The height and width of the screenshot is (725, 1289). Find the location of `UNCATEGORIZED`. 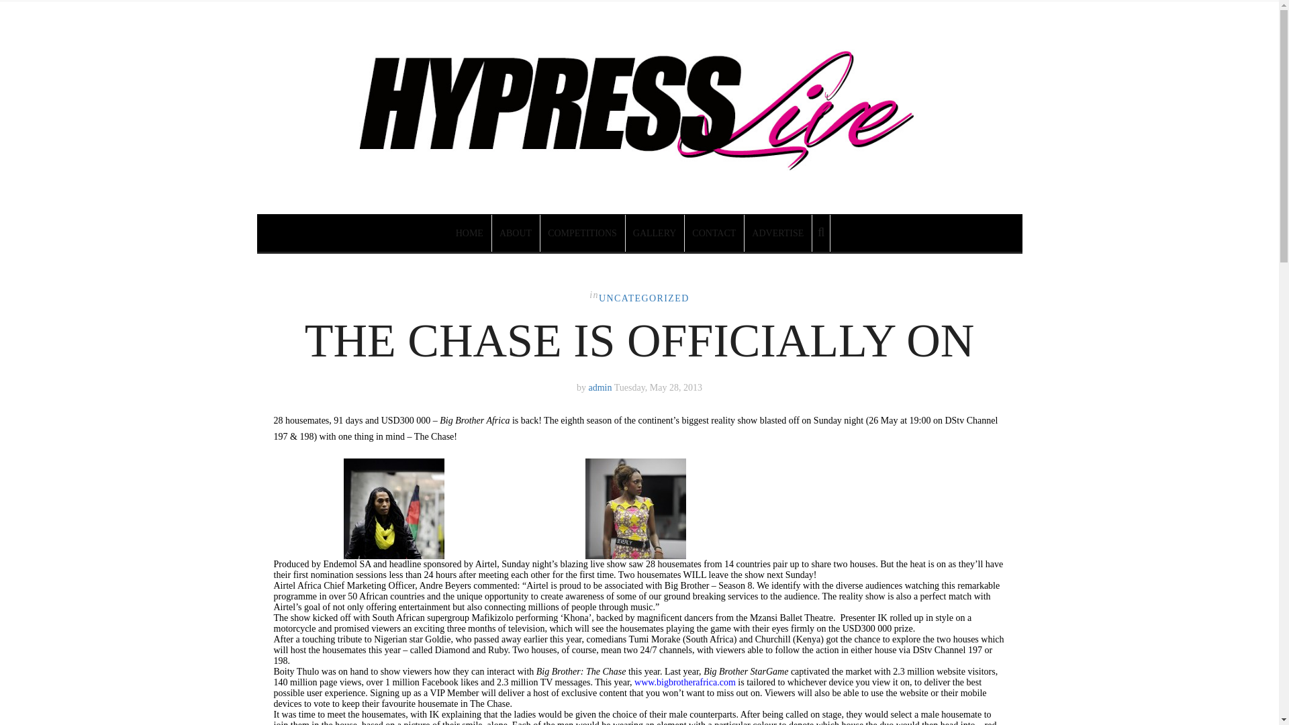

UNCATEGORIZED is located at coordinates (644, 298).